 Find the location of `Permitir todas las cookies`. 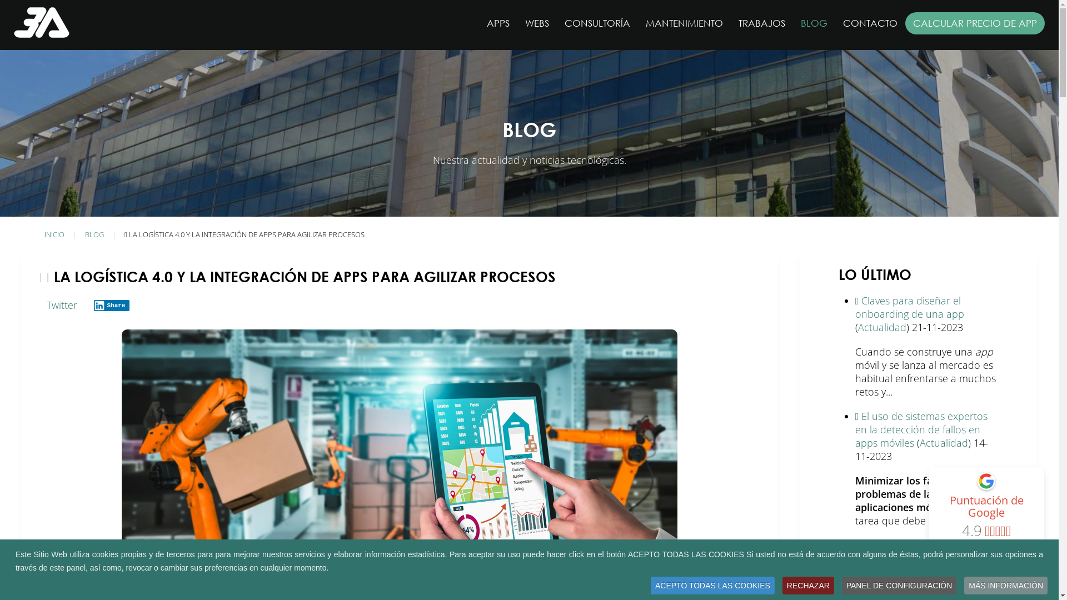

Permitir todas las cookies is located at coordinates (395, 441).